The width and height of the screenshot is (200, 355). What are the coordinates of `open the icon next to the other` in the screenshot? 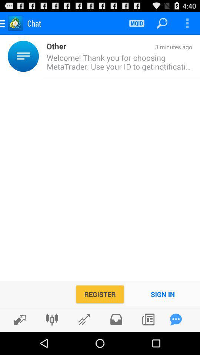 It's located at (41, 56).